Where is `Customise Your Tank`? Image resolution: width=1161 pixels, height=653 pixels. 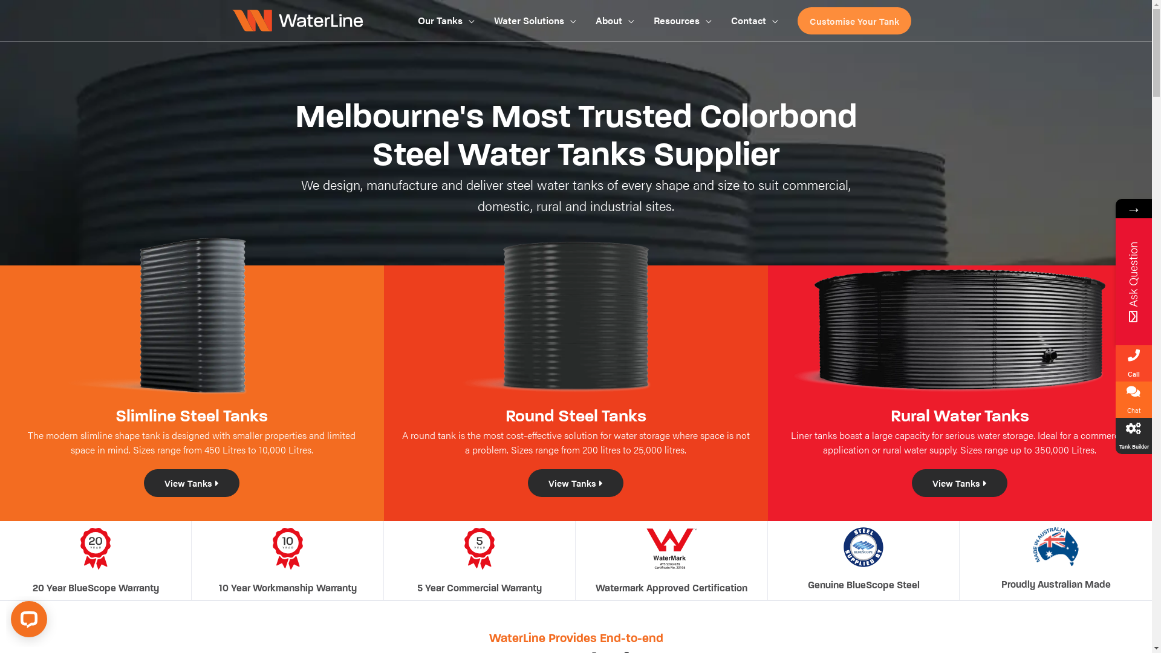 Customise Your Tank is located at coordinates (854, 21).